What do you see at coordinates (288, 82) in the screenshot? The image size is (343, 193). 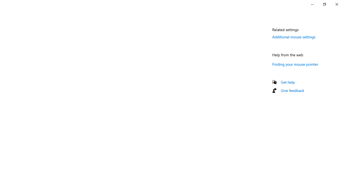 I see `Get help` at bounding box center [288, 82].